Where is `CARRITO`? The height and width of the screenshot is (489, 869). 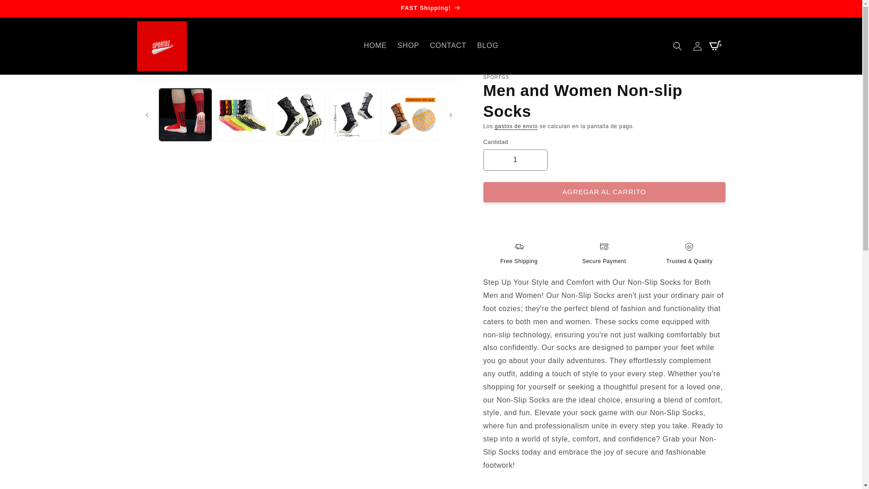 CARRITO is located at coordinates (717, 46).